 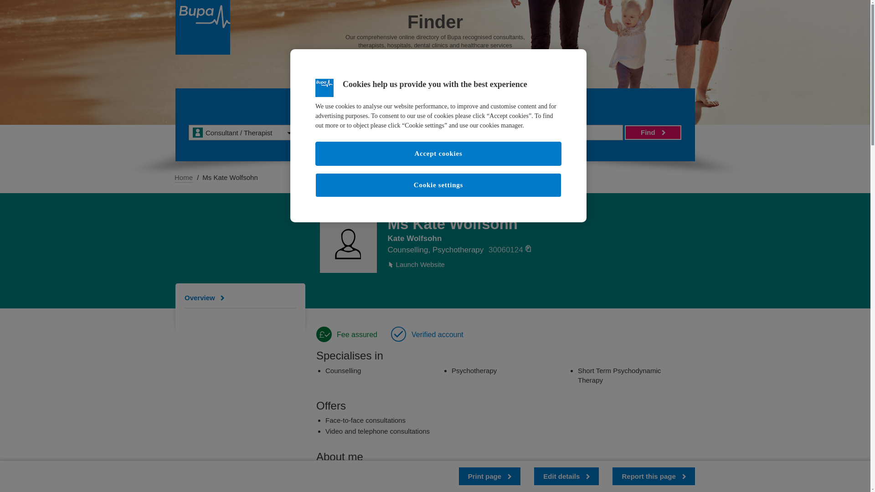 I want to click on Home, so click(x=183, y=178).